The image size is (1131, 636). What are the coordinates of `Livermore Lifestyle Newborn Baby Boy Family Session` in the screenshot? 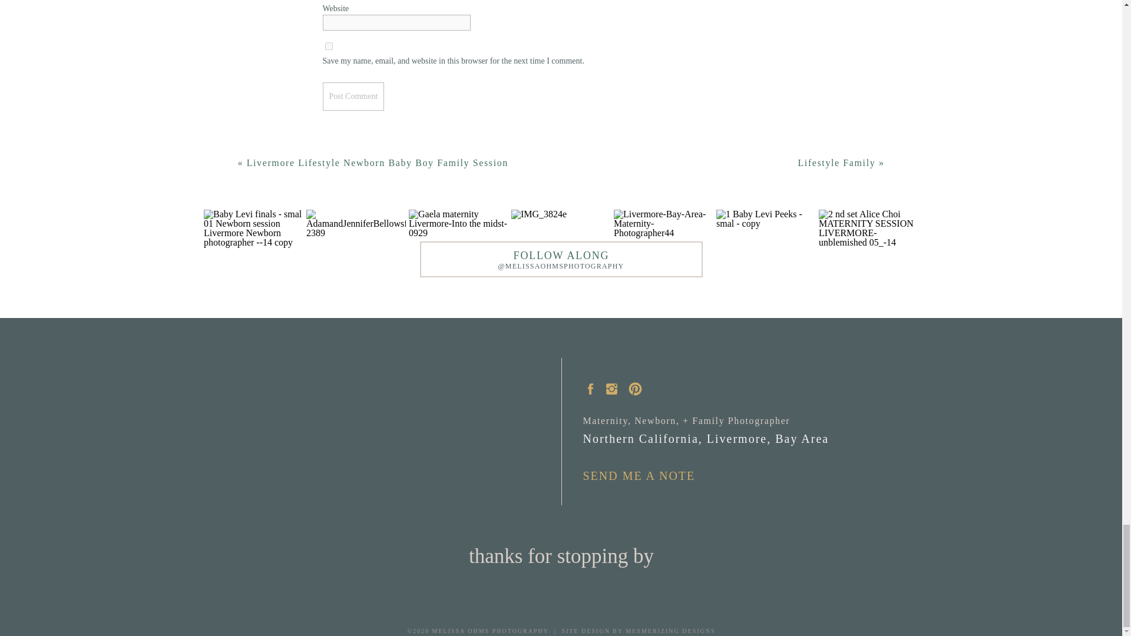 It's located at (377, 163).